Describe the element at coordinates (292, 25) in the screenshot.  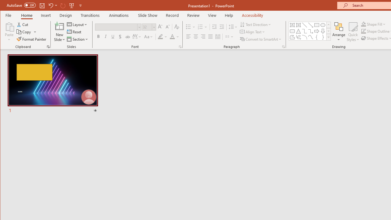
I see `Text Box` at that location.